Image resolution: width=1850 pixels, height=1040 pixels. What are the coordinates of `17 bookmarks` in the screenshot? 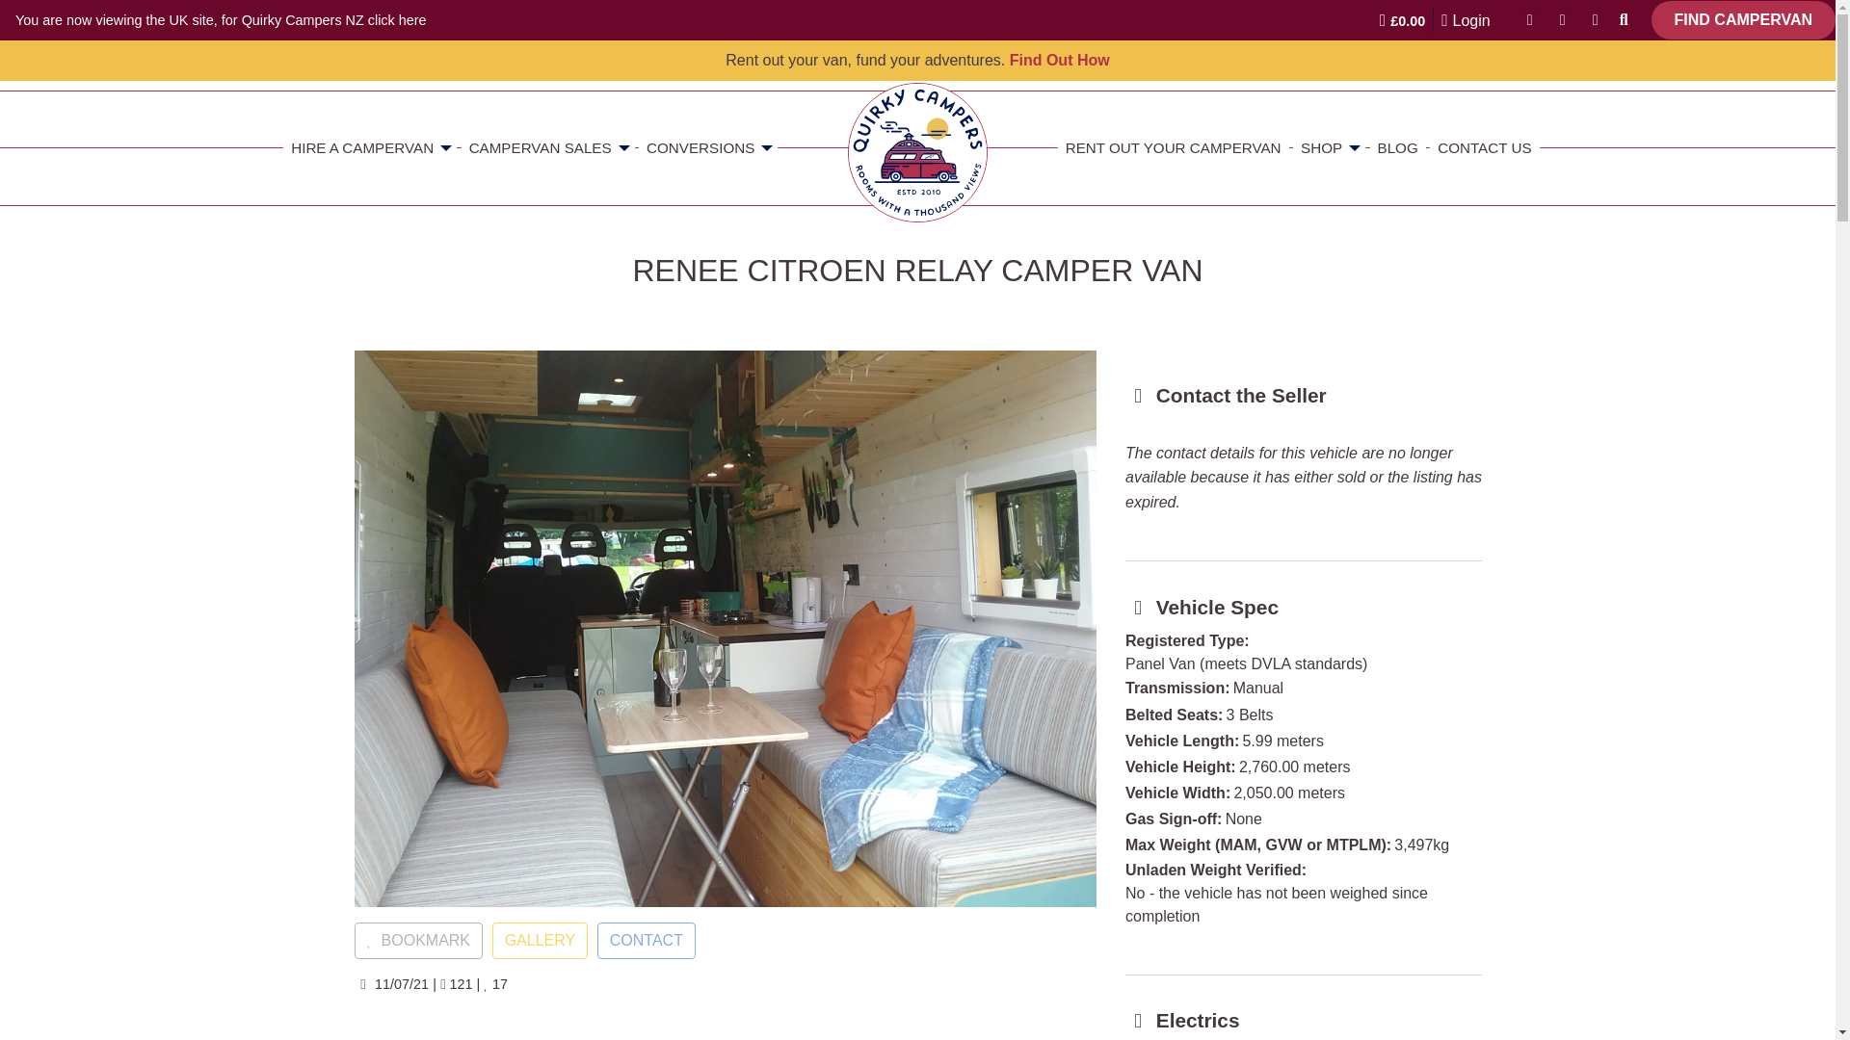 It's located at (495, 984).